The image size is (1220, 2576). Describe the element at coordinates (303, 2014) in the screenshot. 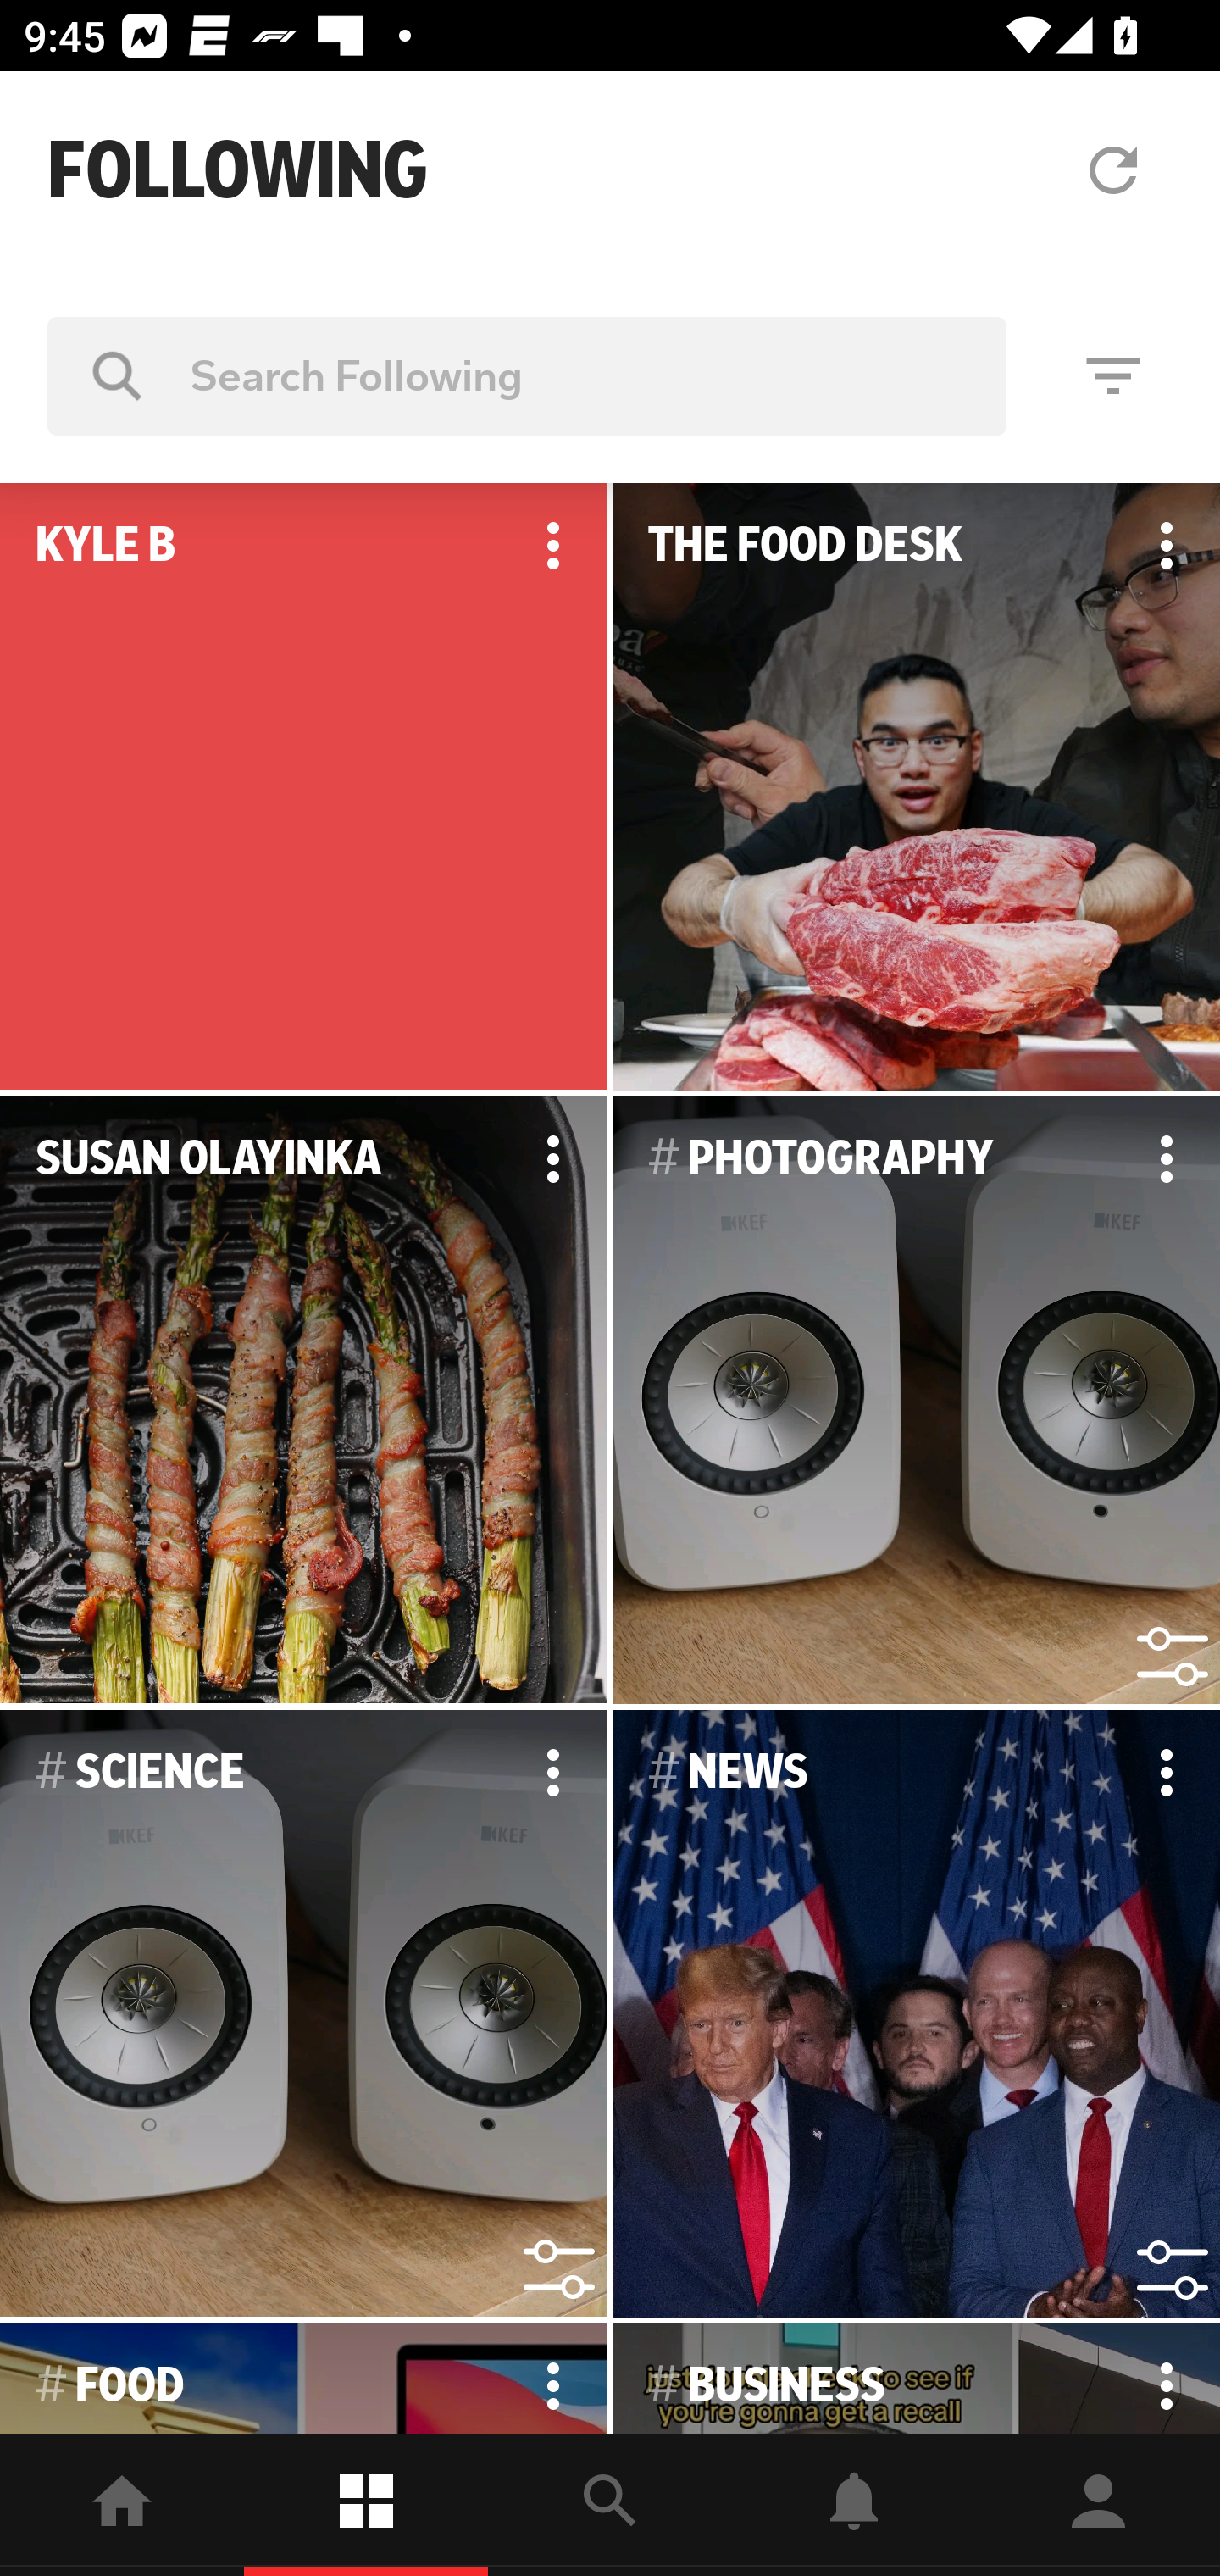

I see `# SCIENCE Options` at that location.